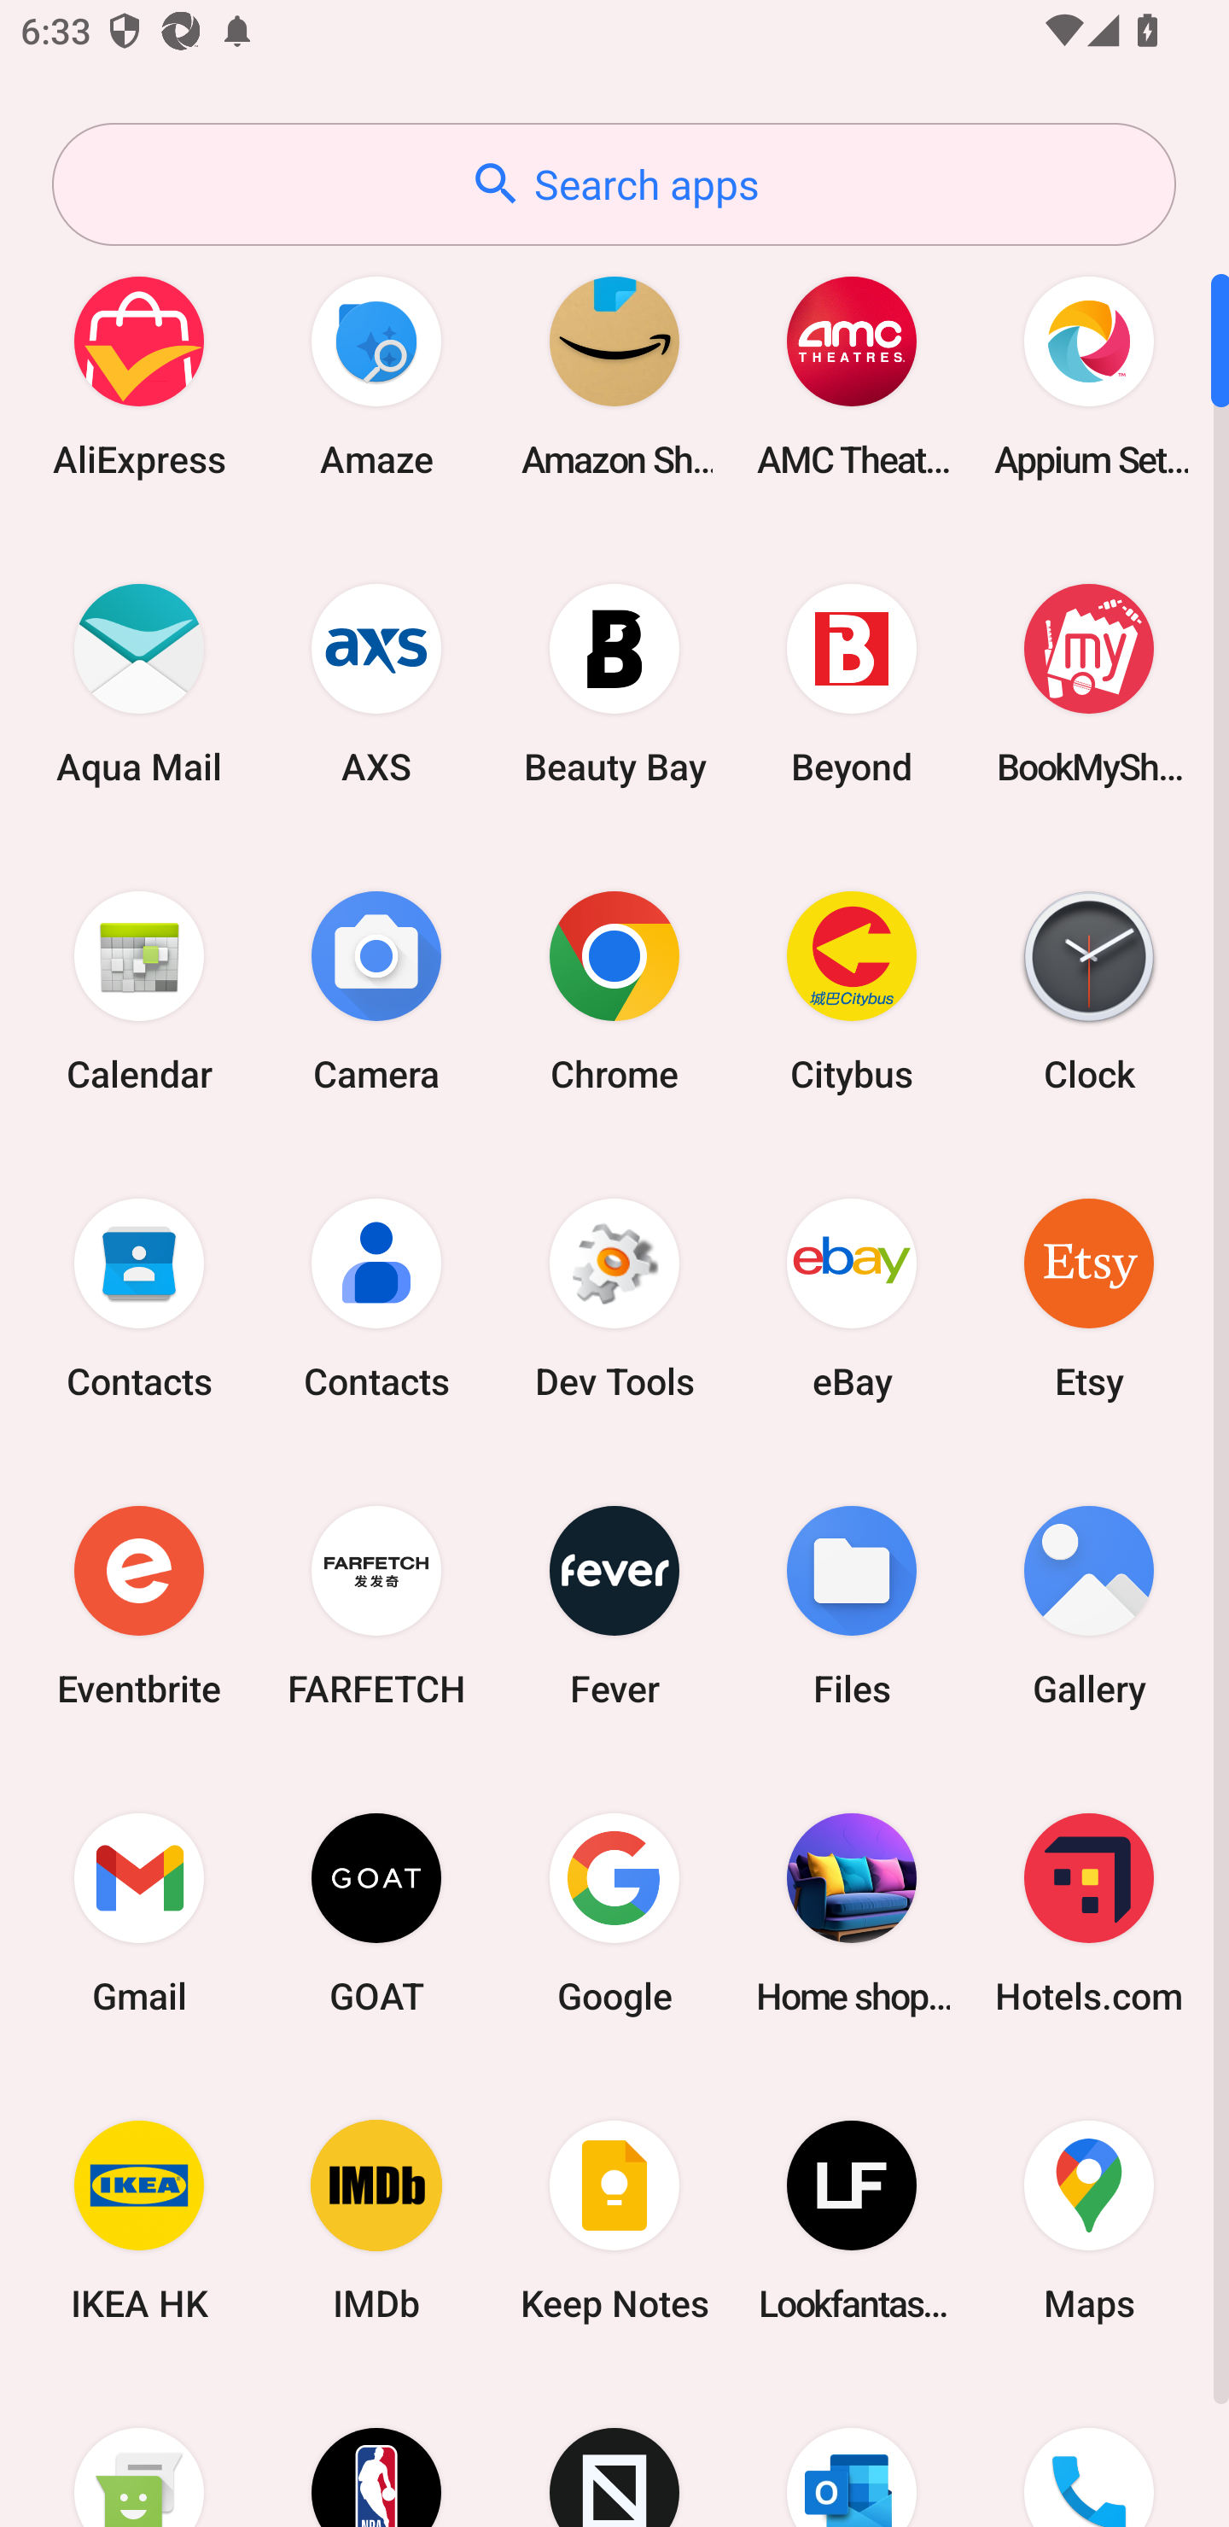  What do you see at coordinates (1089, 376) in the screenshot?
I see `Appium Settings` at bounding box center [1089, 376].